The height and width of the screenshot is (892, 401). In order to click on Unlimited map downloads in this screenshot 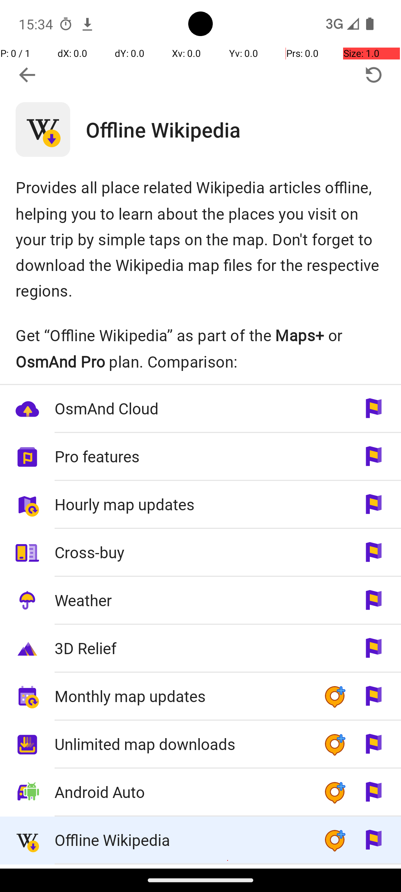, I will do `click(181, 744)`.